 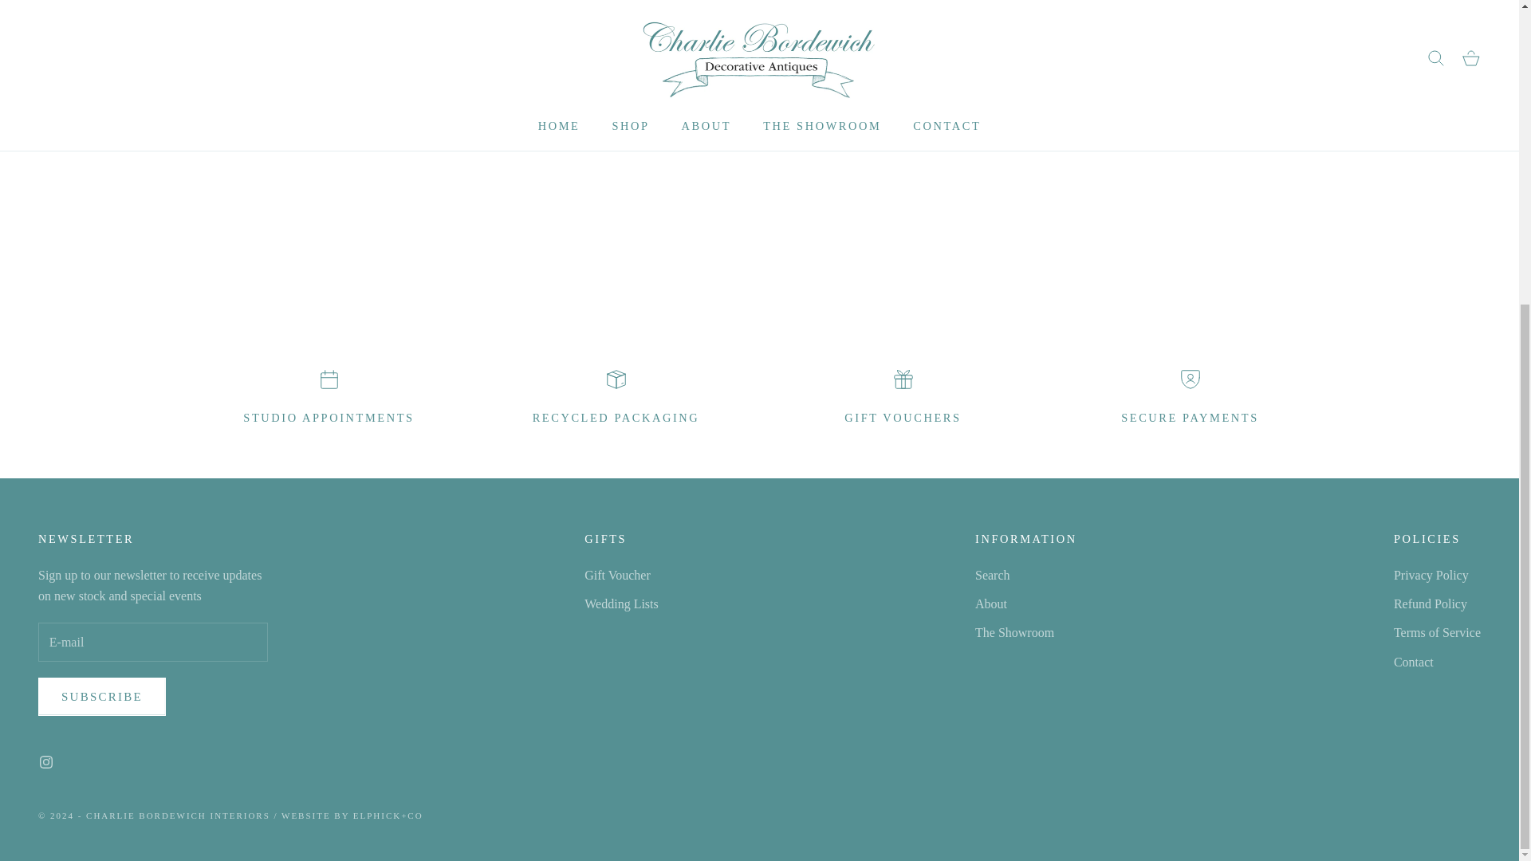 I want to click on Search, so click(x=993, y=575).